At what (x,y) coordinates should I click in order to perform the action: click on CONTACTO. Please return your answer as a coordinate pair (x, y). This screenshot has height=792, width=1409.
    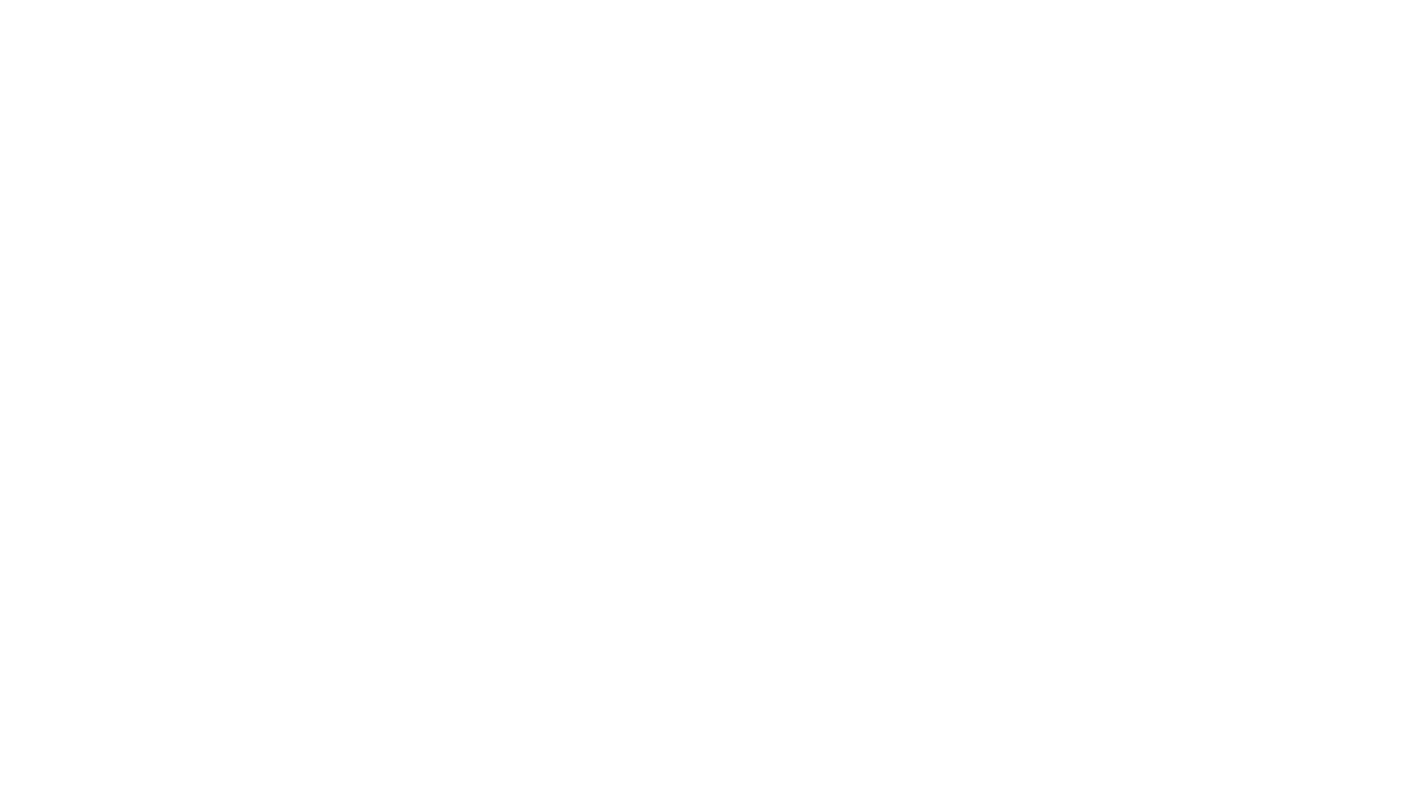
    Looking at the image, I should click on (1089, 36).